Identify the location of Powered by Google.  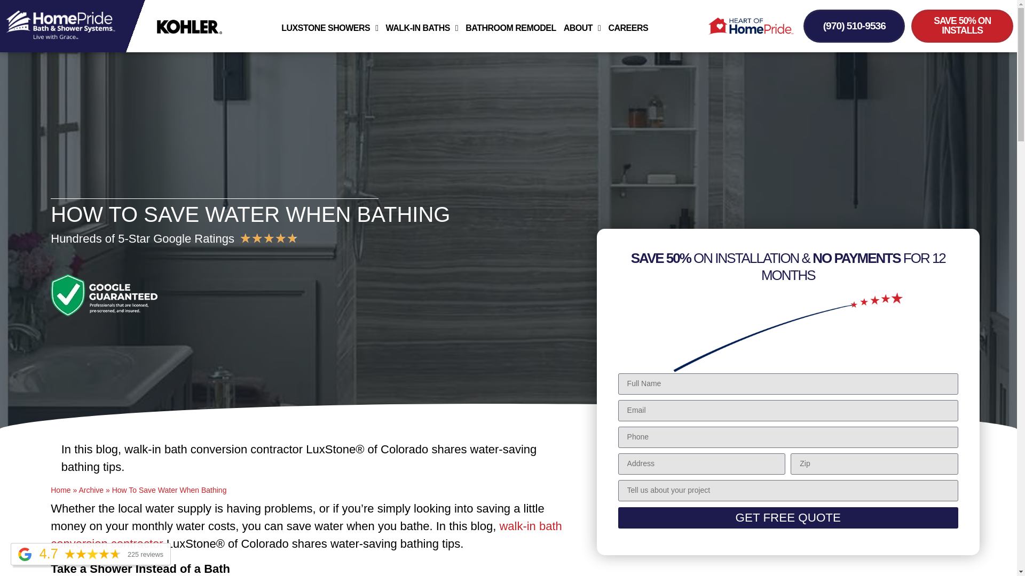
(25, 554).